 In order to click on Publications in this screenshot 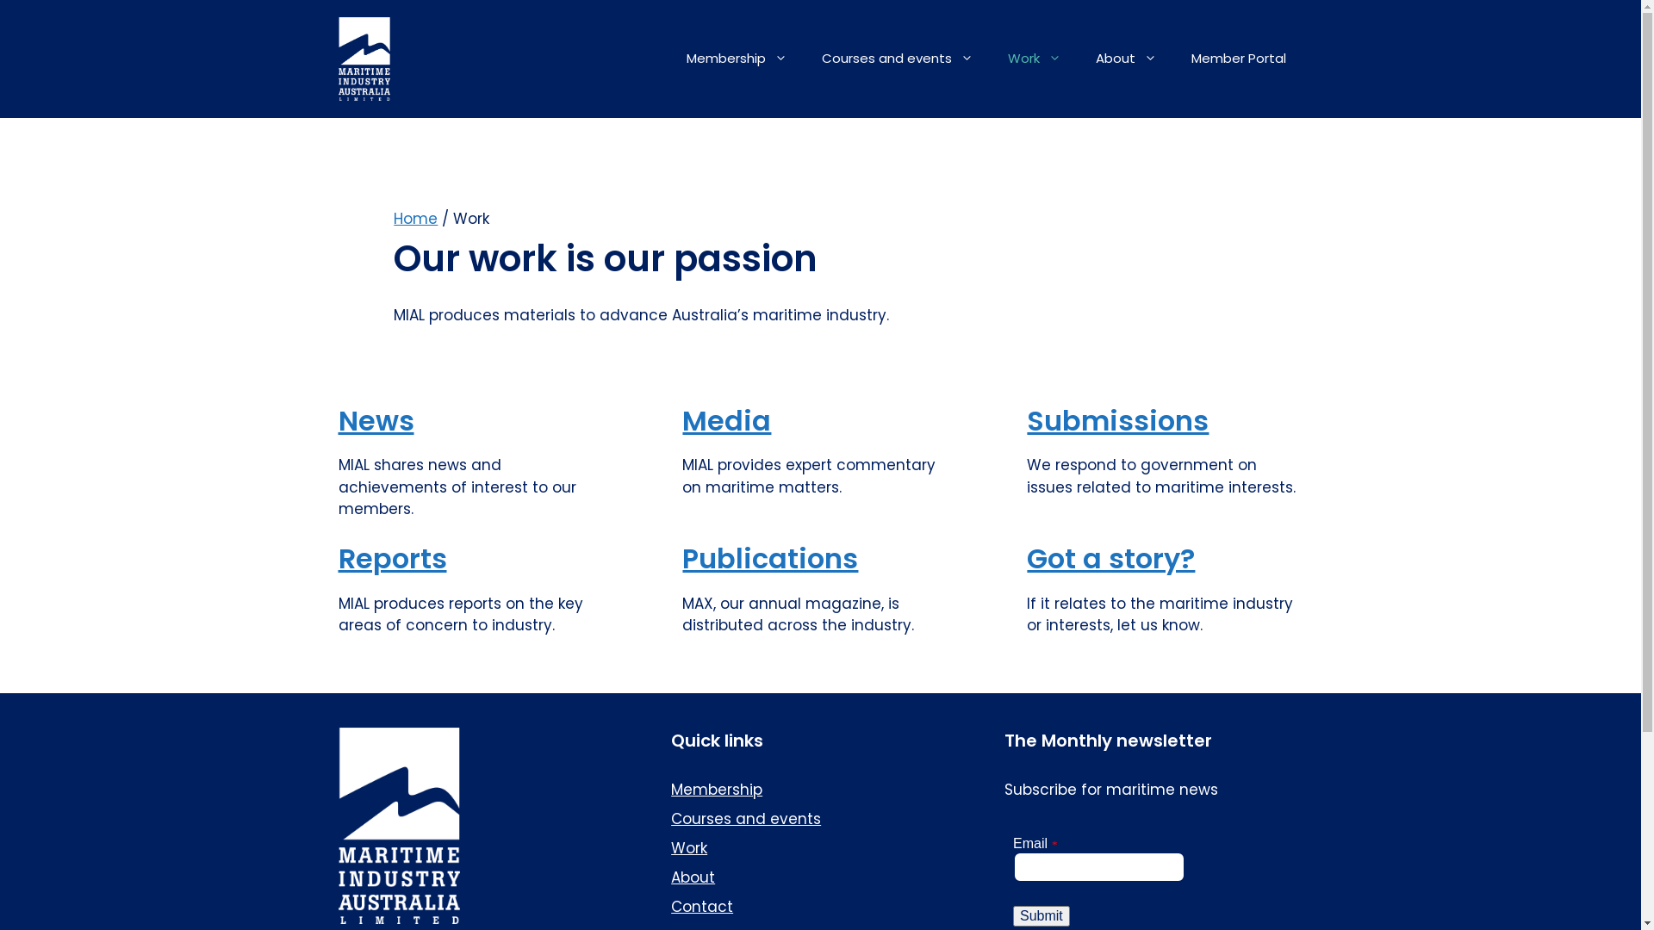, I will do `click(770, 558)`.